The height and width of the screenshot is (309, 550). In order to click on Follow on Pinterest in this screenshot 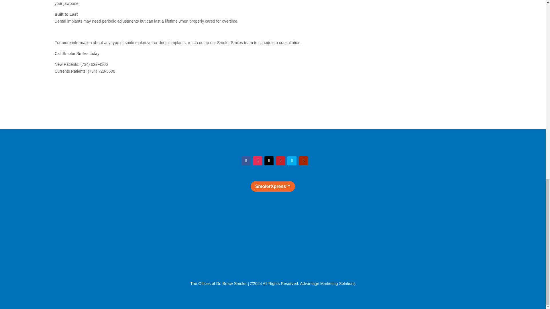, I will do `click(280, 161)`.